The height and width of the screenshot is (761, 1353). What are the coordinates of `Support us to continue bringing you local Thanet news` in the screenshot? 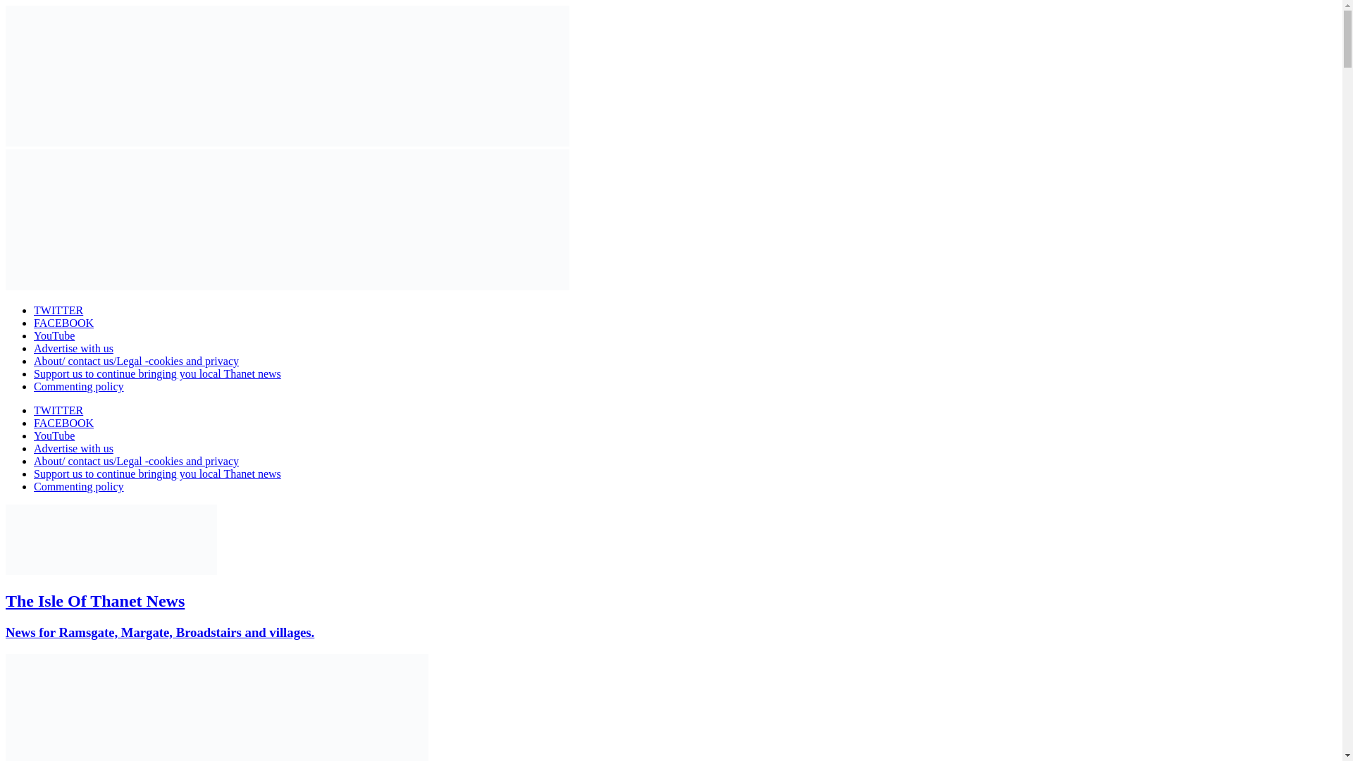 It's located at (158, 373).